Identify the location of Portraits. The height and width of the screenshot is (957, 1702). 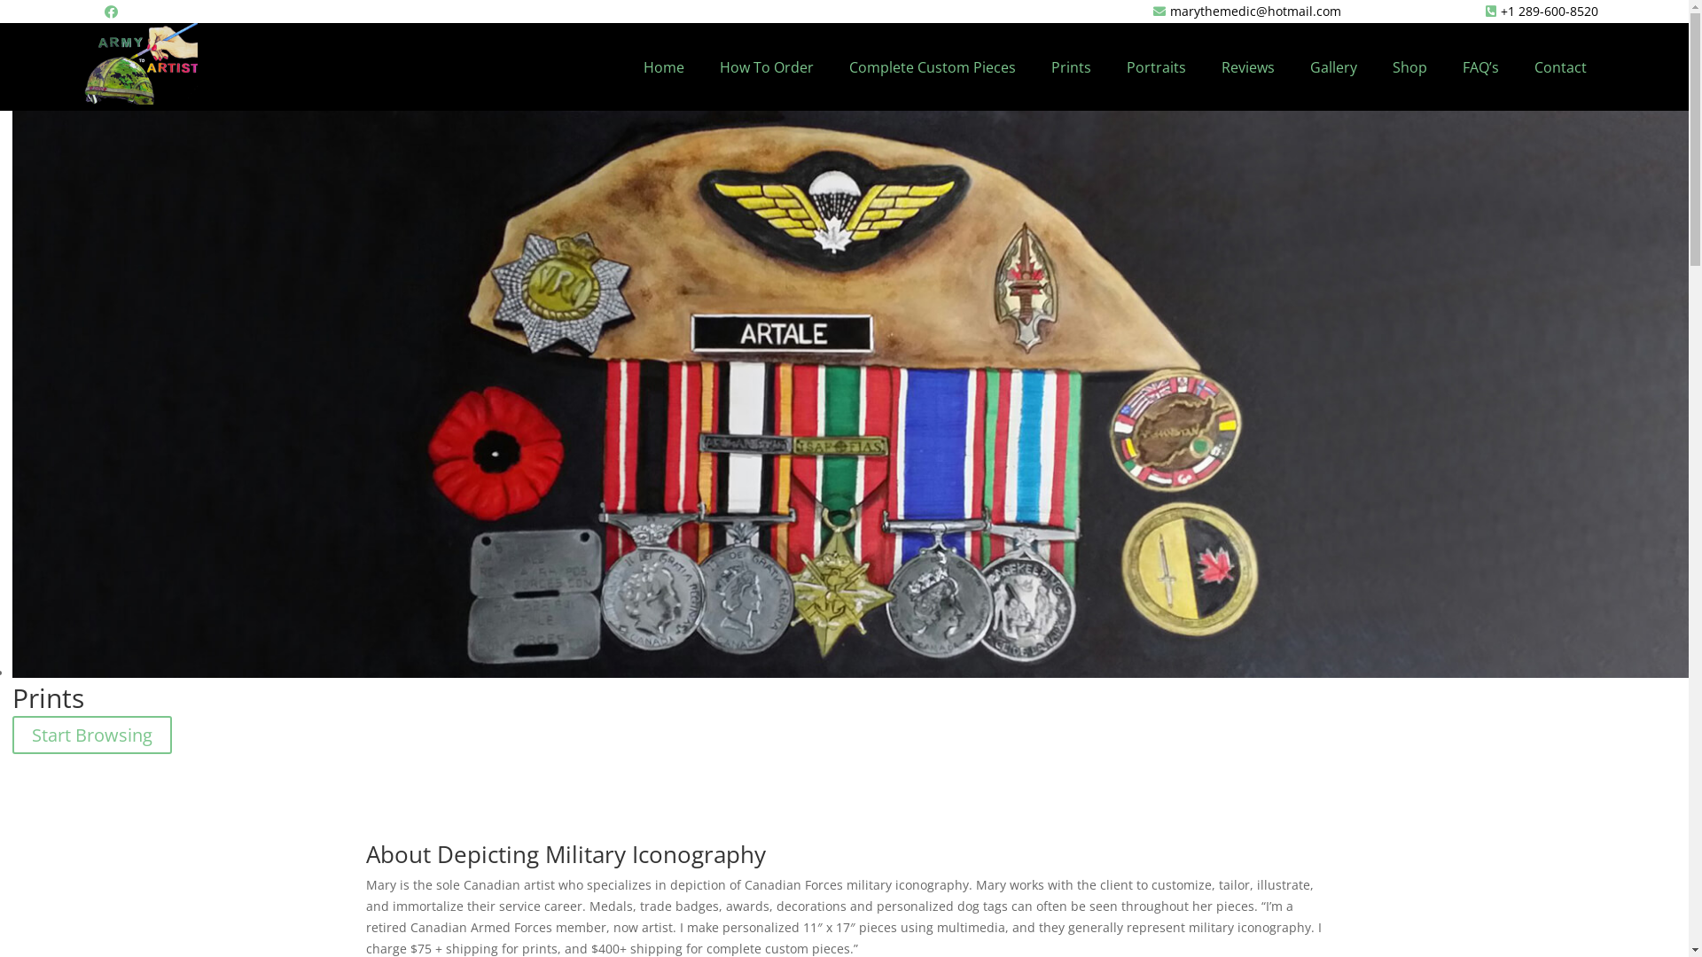
(1156, 67).